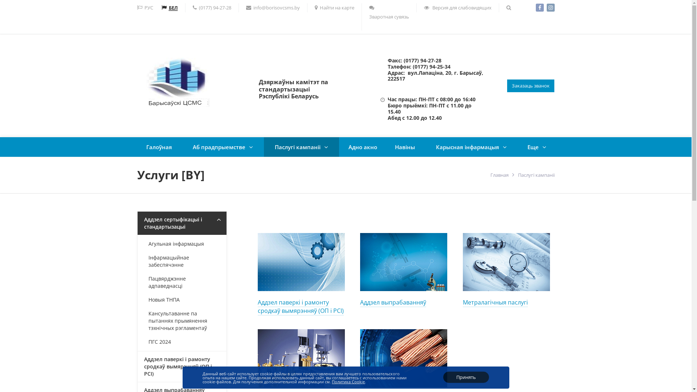 The width and height of the screenshot is (697, 392). What do you see at coordinates (212, 8) in the screenshot?
I see `(0177) 94-27-28` at bounding box center [212, 8].